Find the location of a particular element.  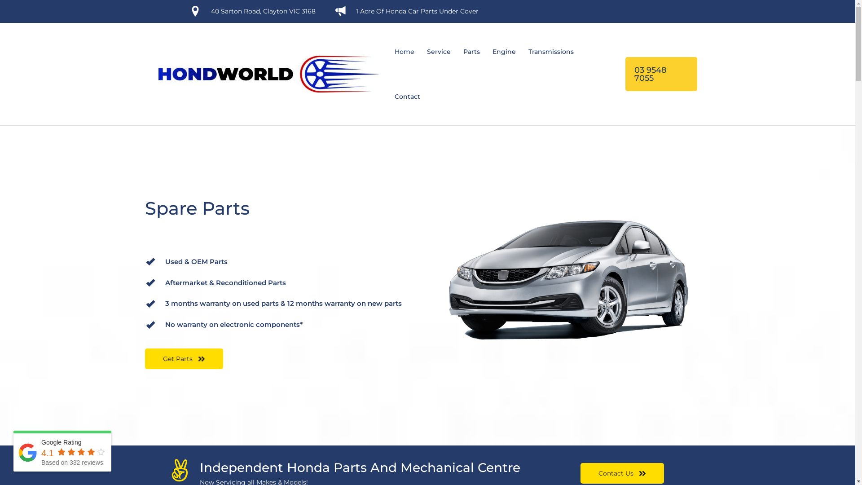

car-10 is located at coordinates (572, 281).